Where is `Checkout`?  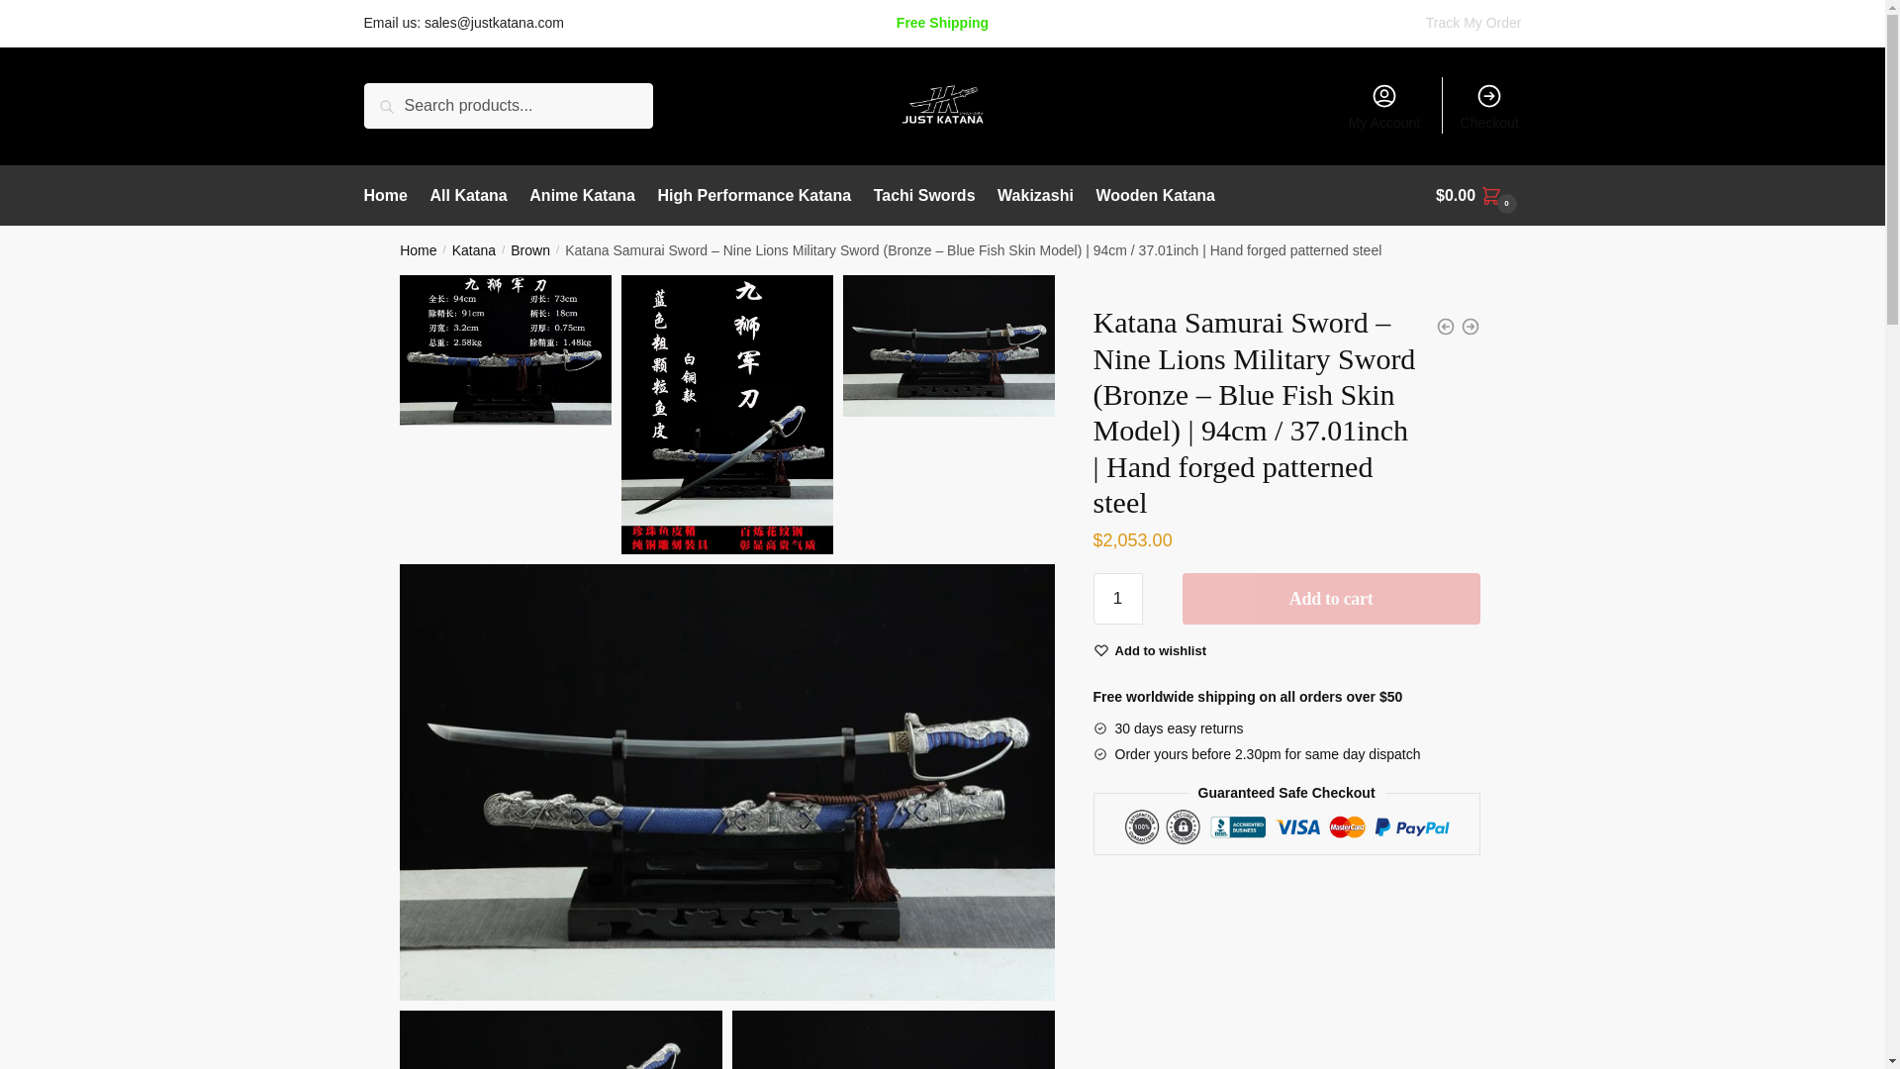
Checkout is located at coordinates (1489, 105).